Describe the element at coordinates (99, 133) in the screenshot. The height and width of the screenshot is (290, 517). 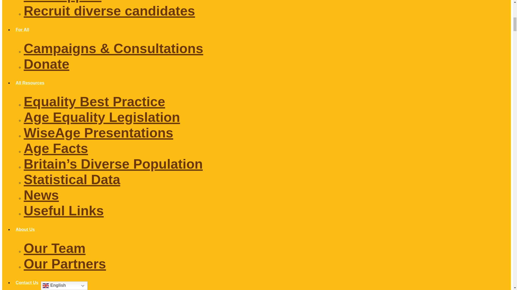
I see `WiseAge Presentations` at that location.